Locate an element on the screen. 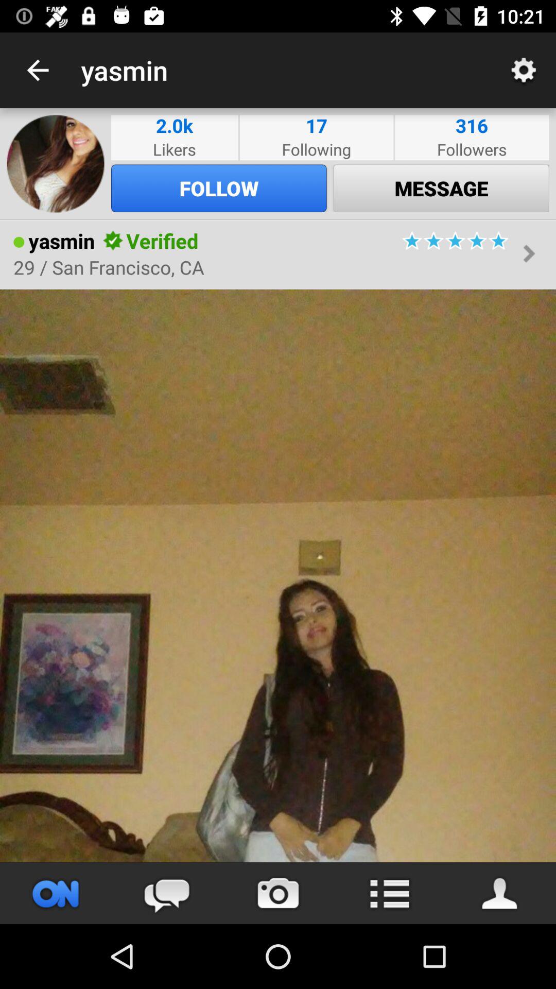  turn off icon next to follow item is located at coordinates (56, 164).